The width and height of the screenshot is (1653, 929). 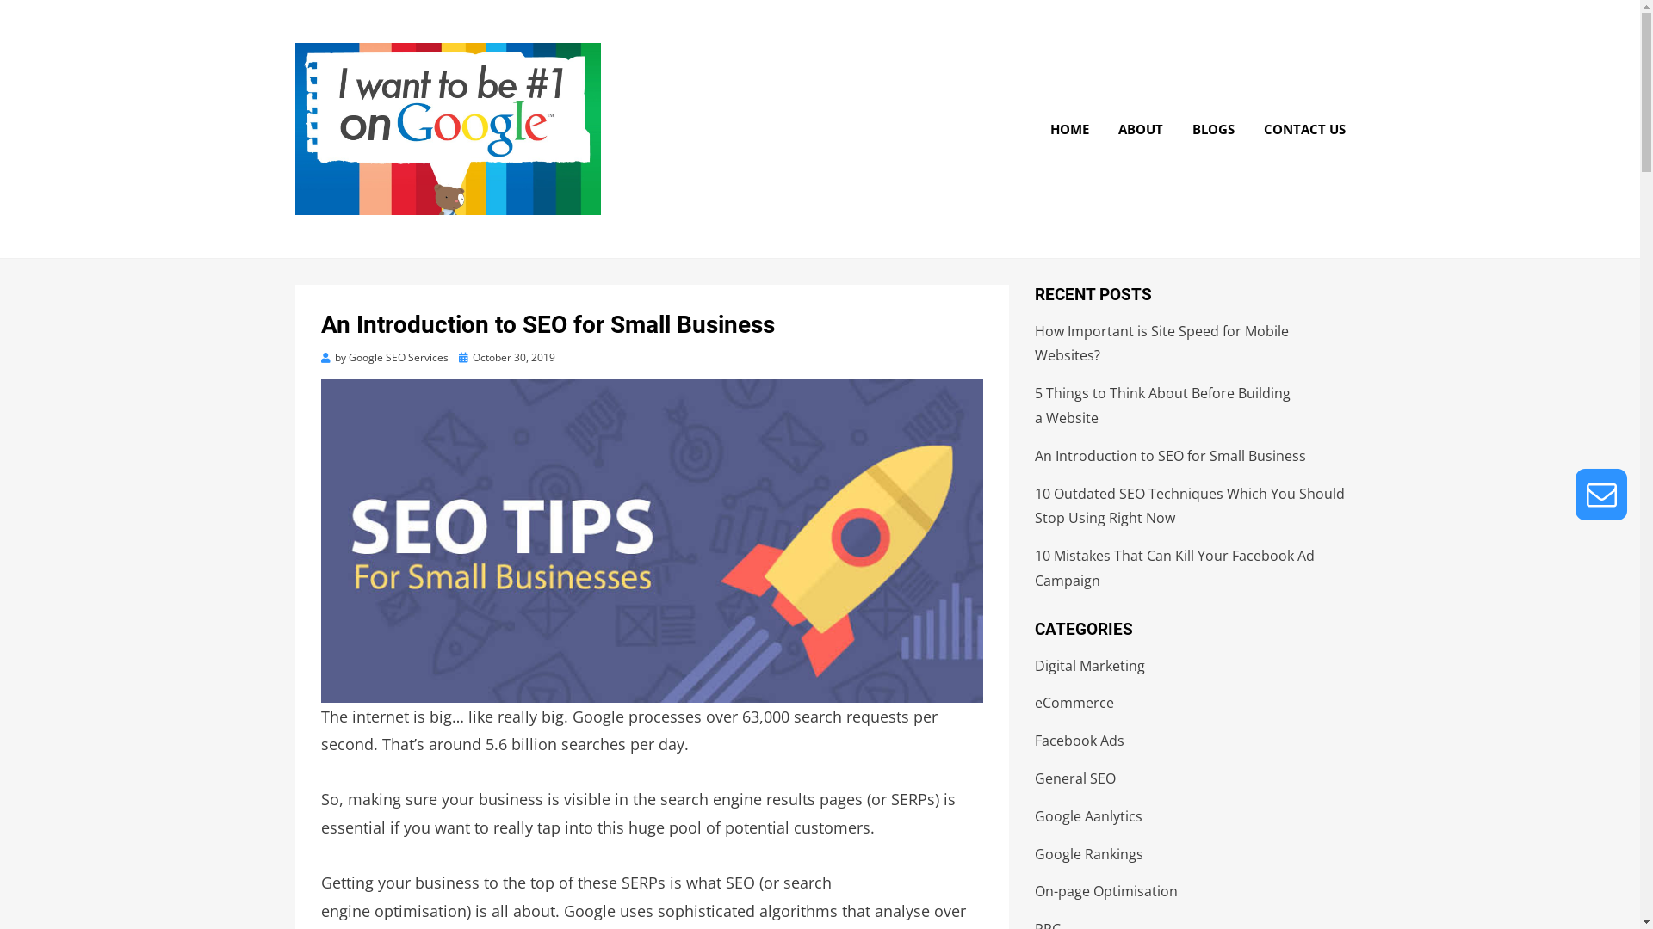 What do you see at coordinates (1088, 816) in the screenshot?
I see `Google Aanlytics` at bounding box center [1088, 816].